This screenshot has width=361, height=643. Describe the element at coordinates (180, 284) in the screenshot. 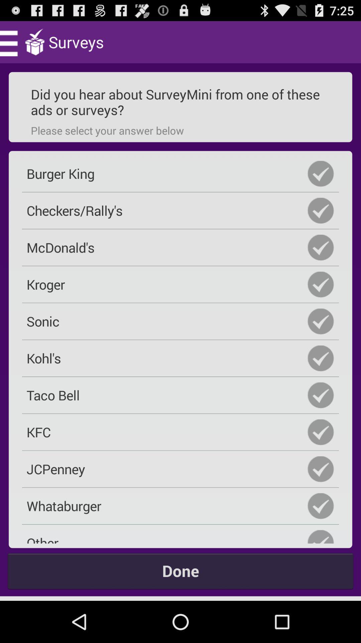

I see `turn off kroger` at that location.